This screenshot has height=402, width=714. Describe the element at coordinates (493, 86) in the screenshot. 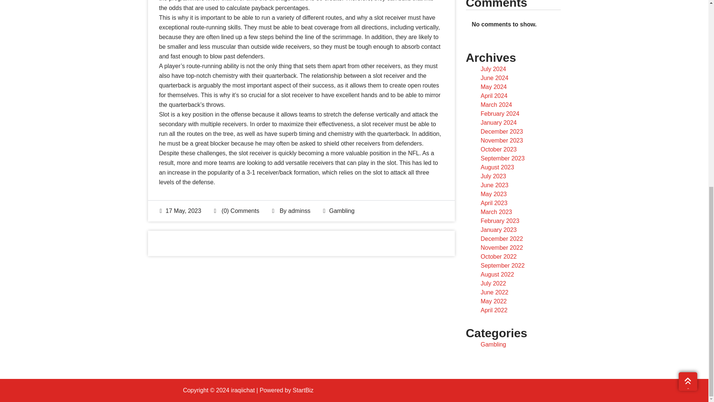

I see `May 2024` at that location.